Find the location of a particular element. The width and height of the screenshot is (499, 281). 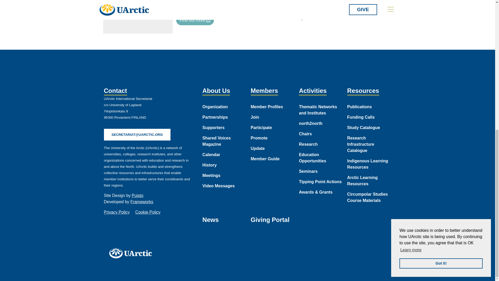

UArctic 2021 is located at coordinates (132, 253).